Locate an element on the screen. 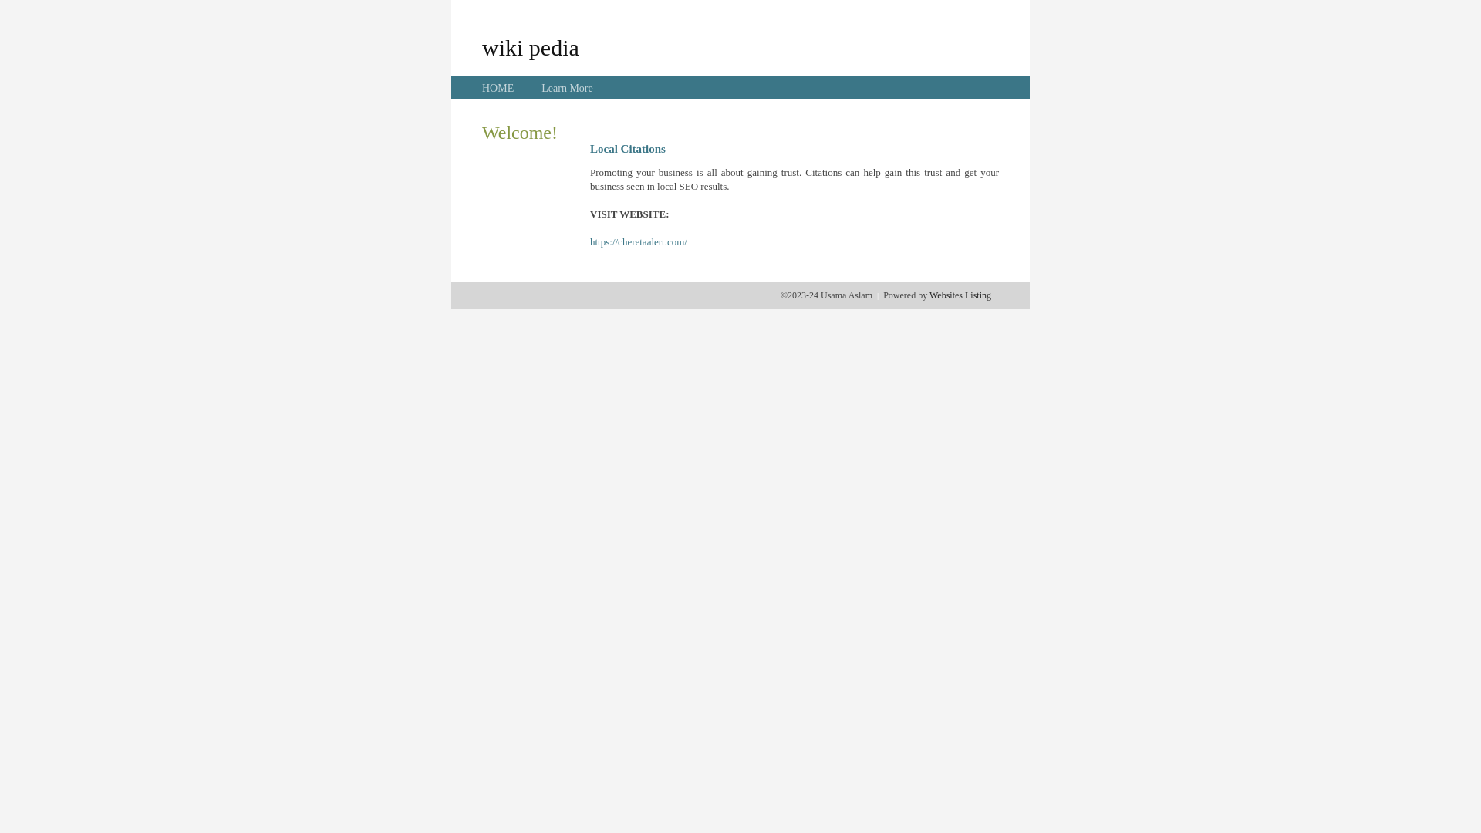 This screenshot has width=1481, height=833. https://cheretaalert.com/ is located at coordinates (639, 242).